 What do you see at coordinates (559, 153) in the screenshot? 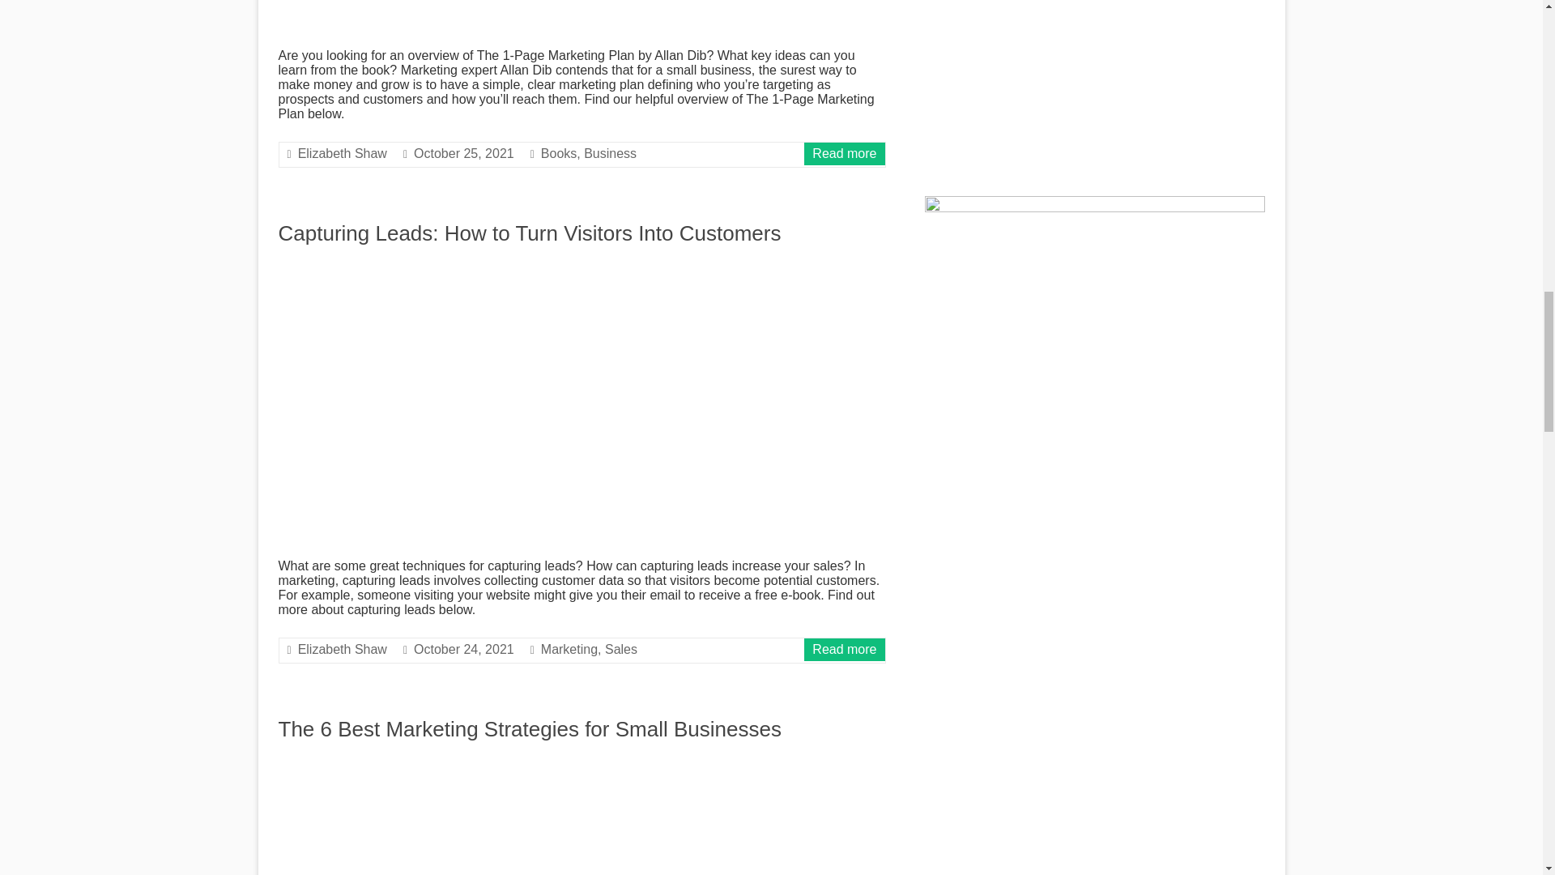
I see `Books` at bounding box center [559, 153].